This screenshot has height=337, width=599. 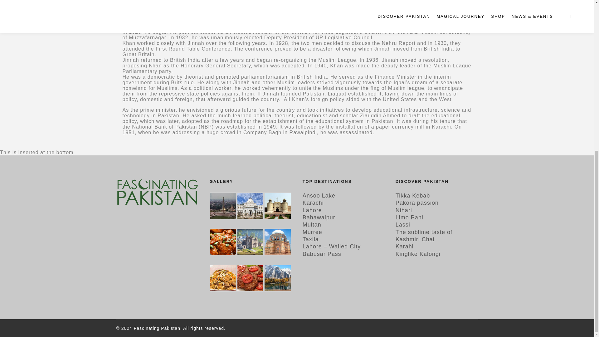 What do you see at coordinates (403, 225) in the screenshot?
I see `Lassi` at bounding box center [403, 225].